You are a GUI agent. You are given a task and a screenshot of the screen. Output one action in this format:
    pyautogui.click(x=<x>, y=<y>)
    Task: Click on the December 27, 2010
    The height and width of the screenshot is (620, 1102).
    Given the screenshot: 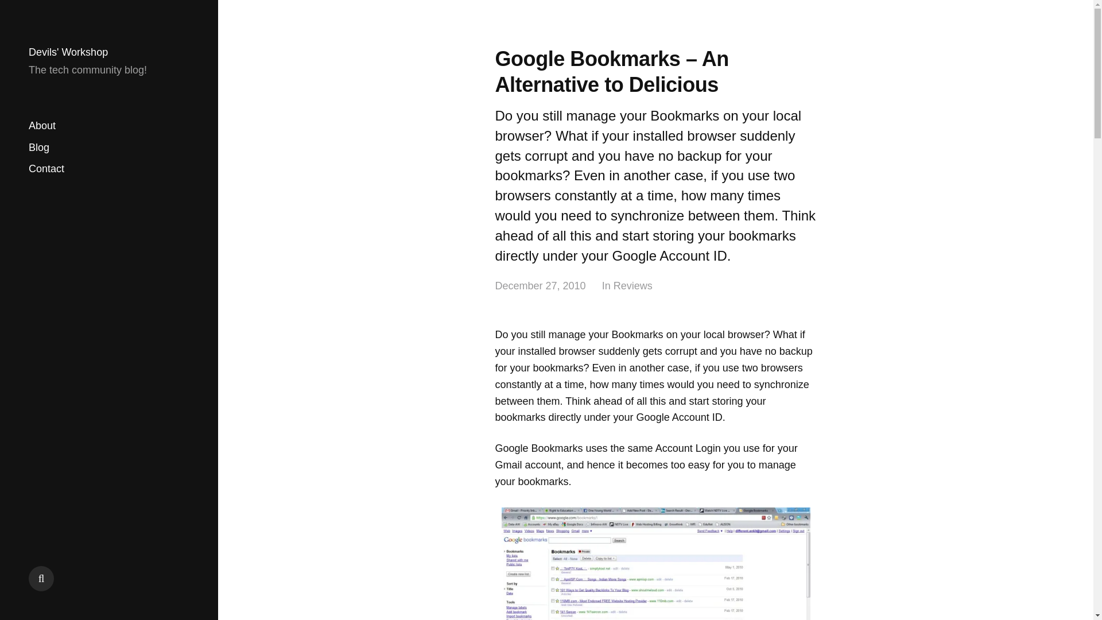 What is the action you would take?
    pyautogui.click(x=540, y=286)
    